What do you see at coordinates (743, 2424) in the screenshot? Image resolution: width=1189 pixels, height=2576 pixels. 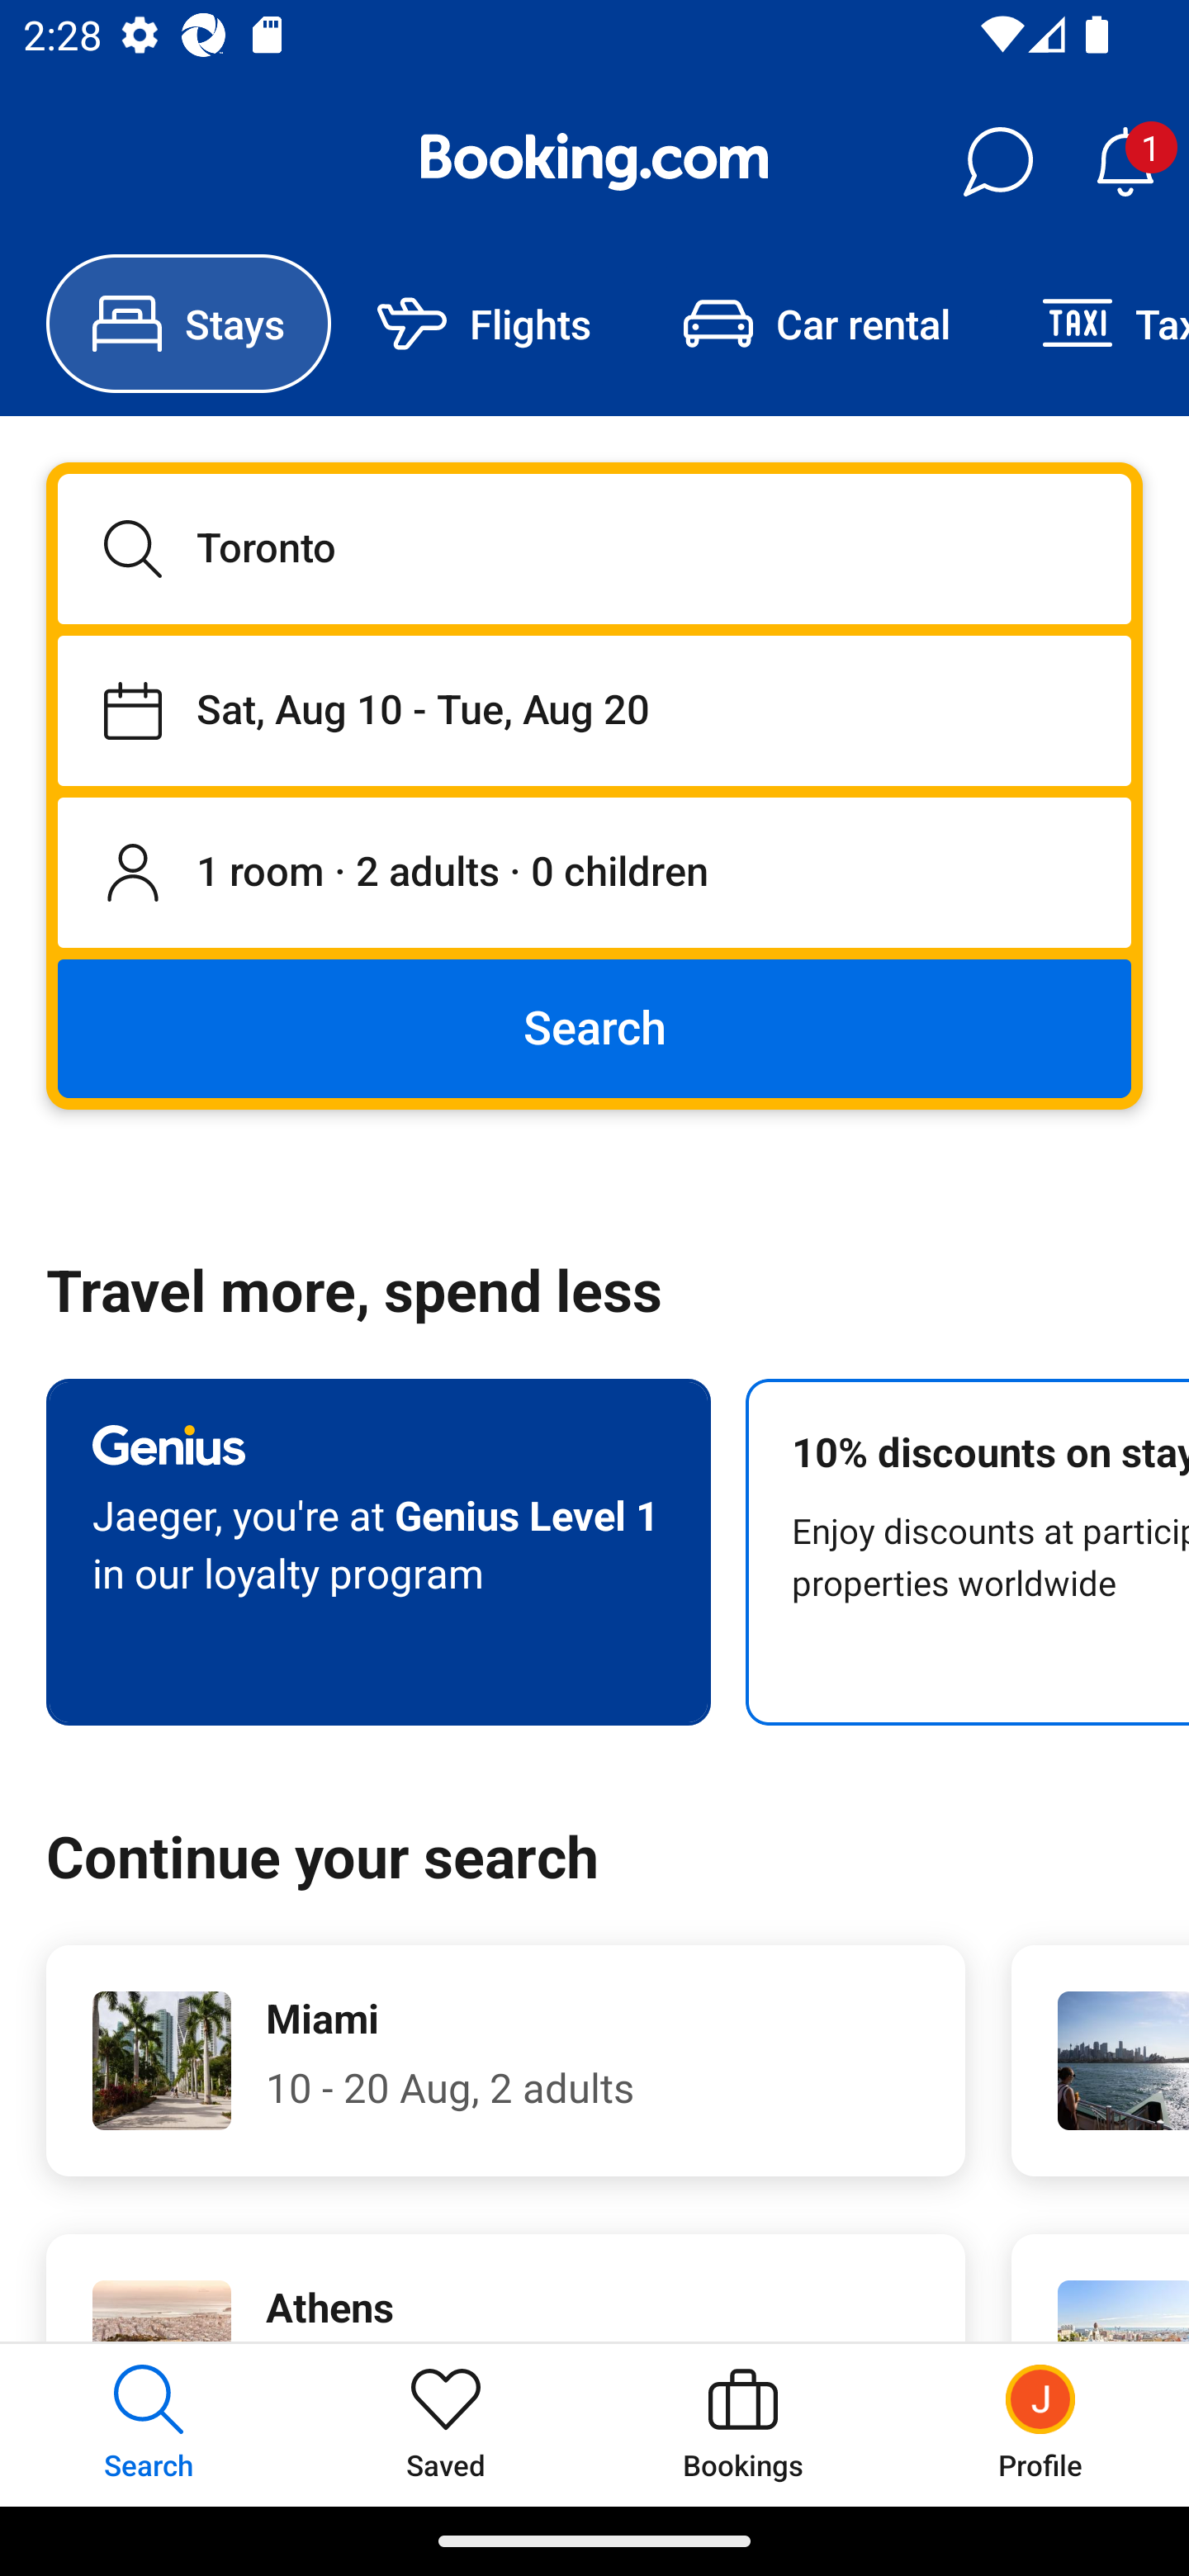 I see `Bookings` at bounding box center [743, 2424].